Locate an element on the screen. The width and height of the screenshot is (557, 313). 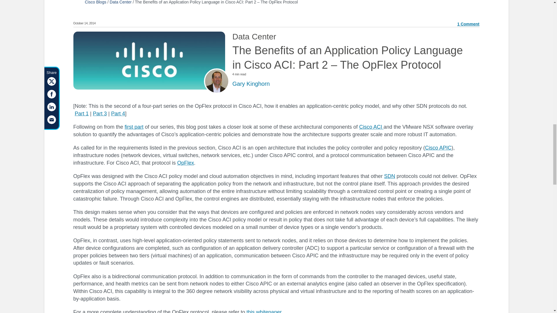
Part 1 is located at coordinates (82, 114).